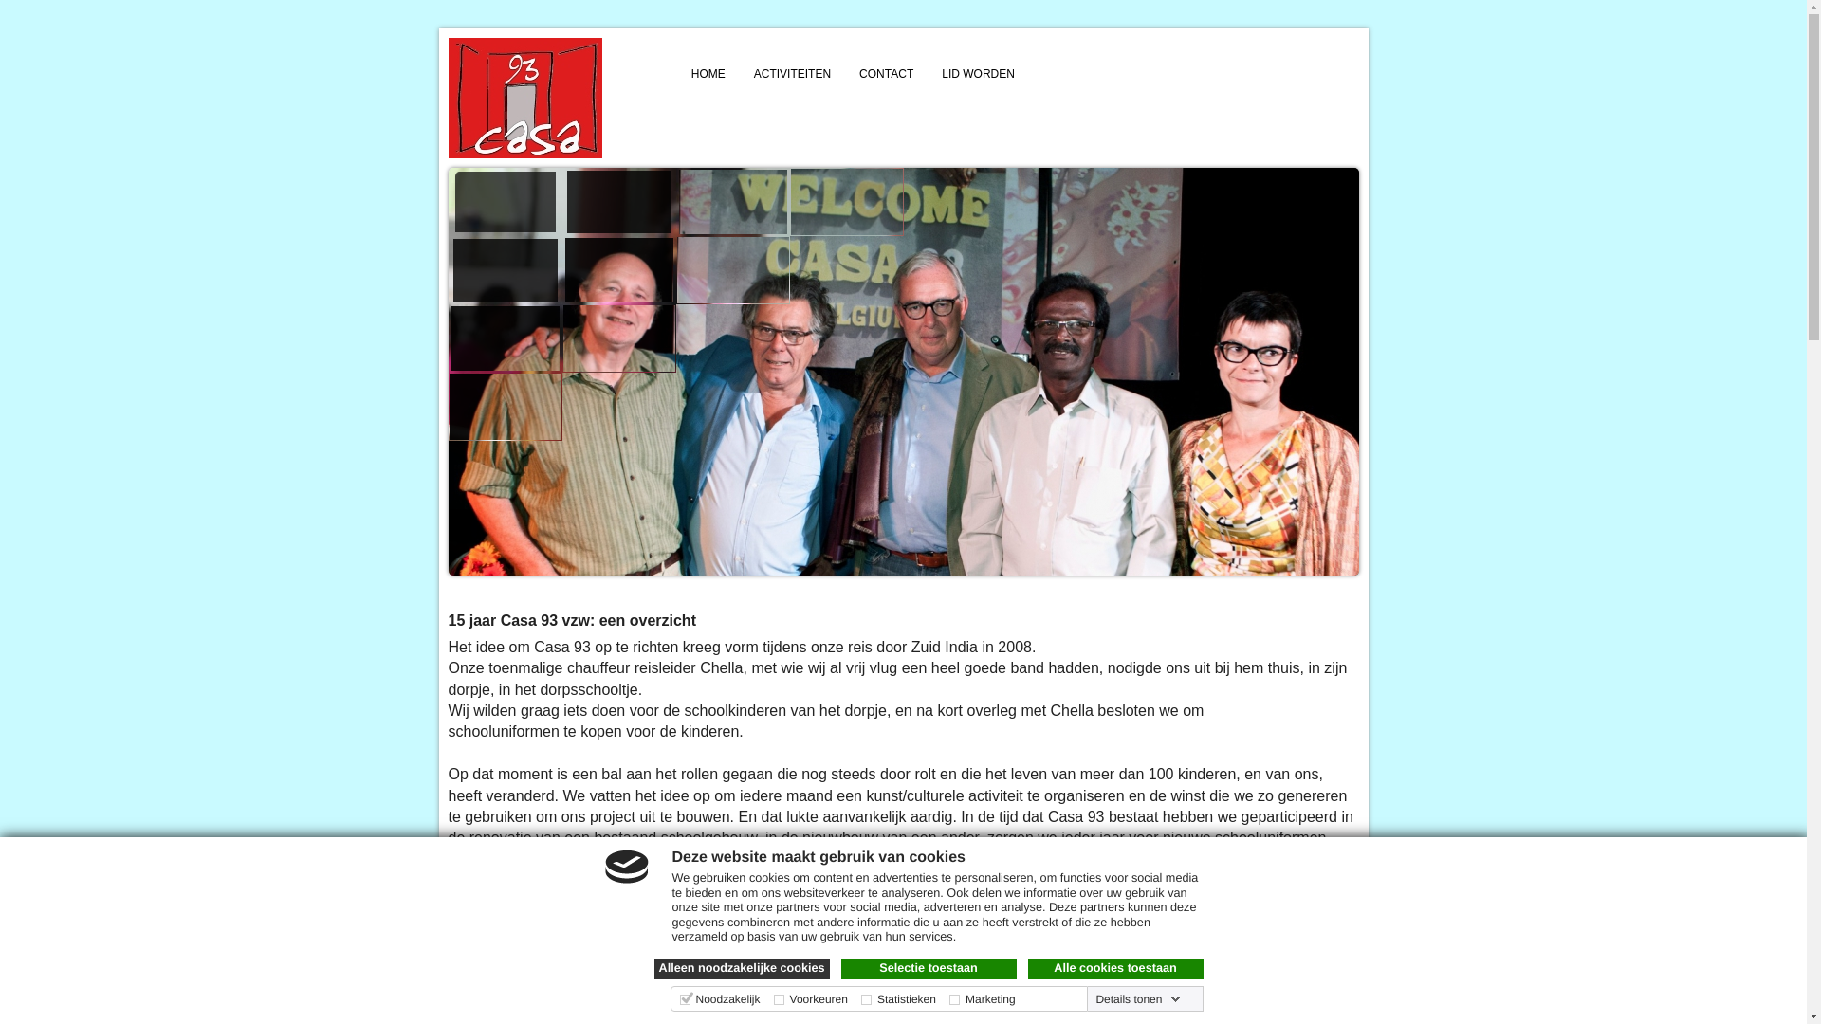  I want to click on CONTACT, so click(886, 74).